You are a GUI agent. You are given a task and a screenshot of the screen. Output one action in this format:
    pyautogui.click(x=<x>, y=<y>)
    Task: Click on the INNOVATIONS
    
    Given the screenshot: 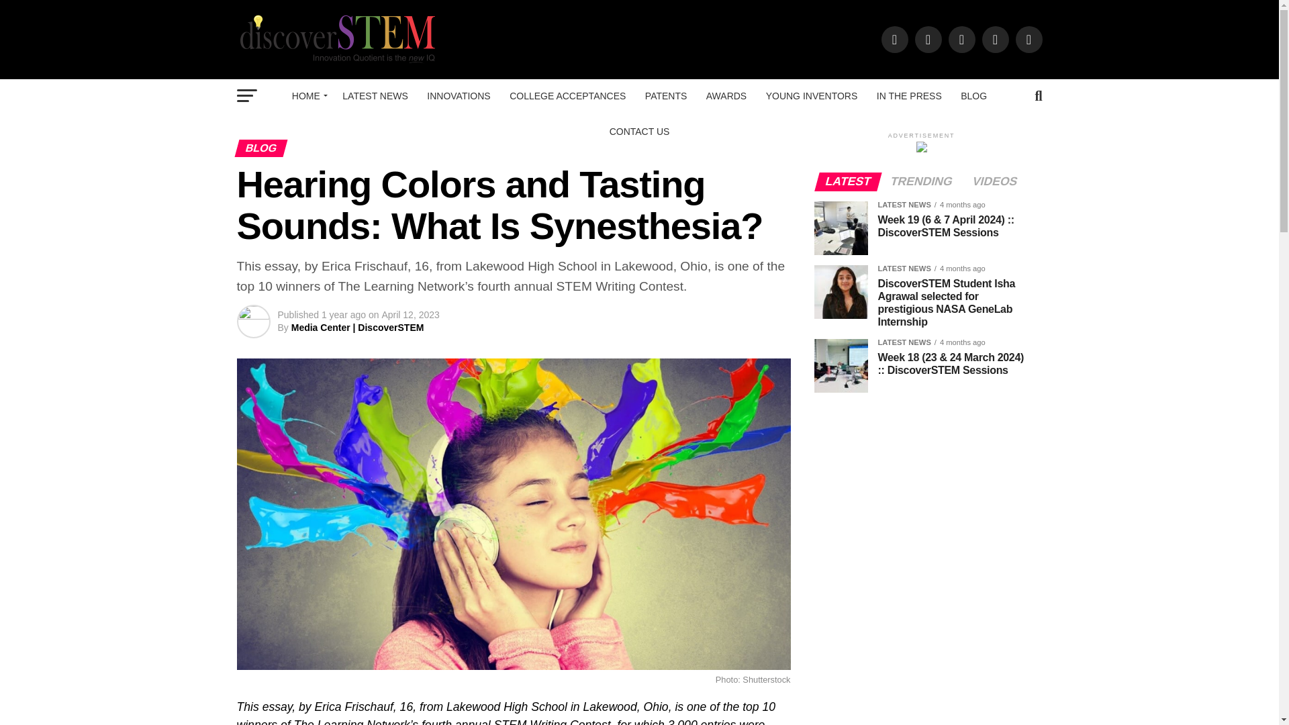 What is the action you would take?
    pyautogui.click(x=458, y=95)
    